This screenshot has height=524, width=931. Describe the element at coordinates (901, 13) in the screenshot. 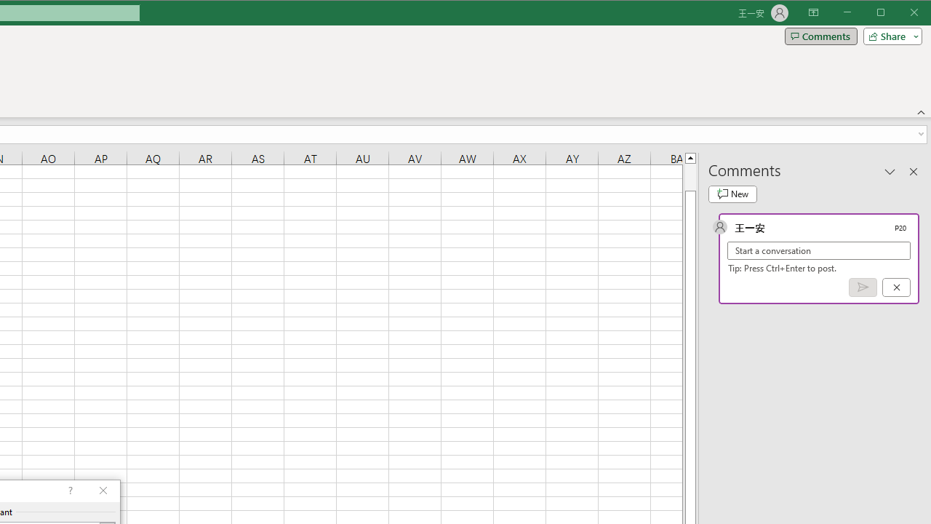

I see `Maximize` at that location.